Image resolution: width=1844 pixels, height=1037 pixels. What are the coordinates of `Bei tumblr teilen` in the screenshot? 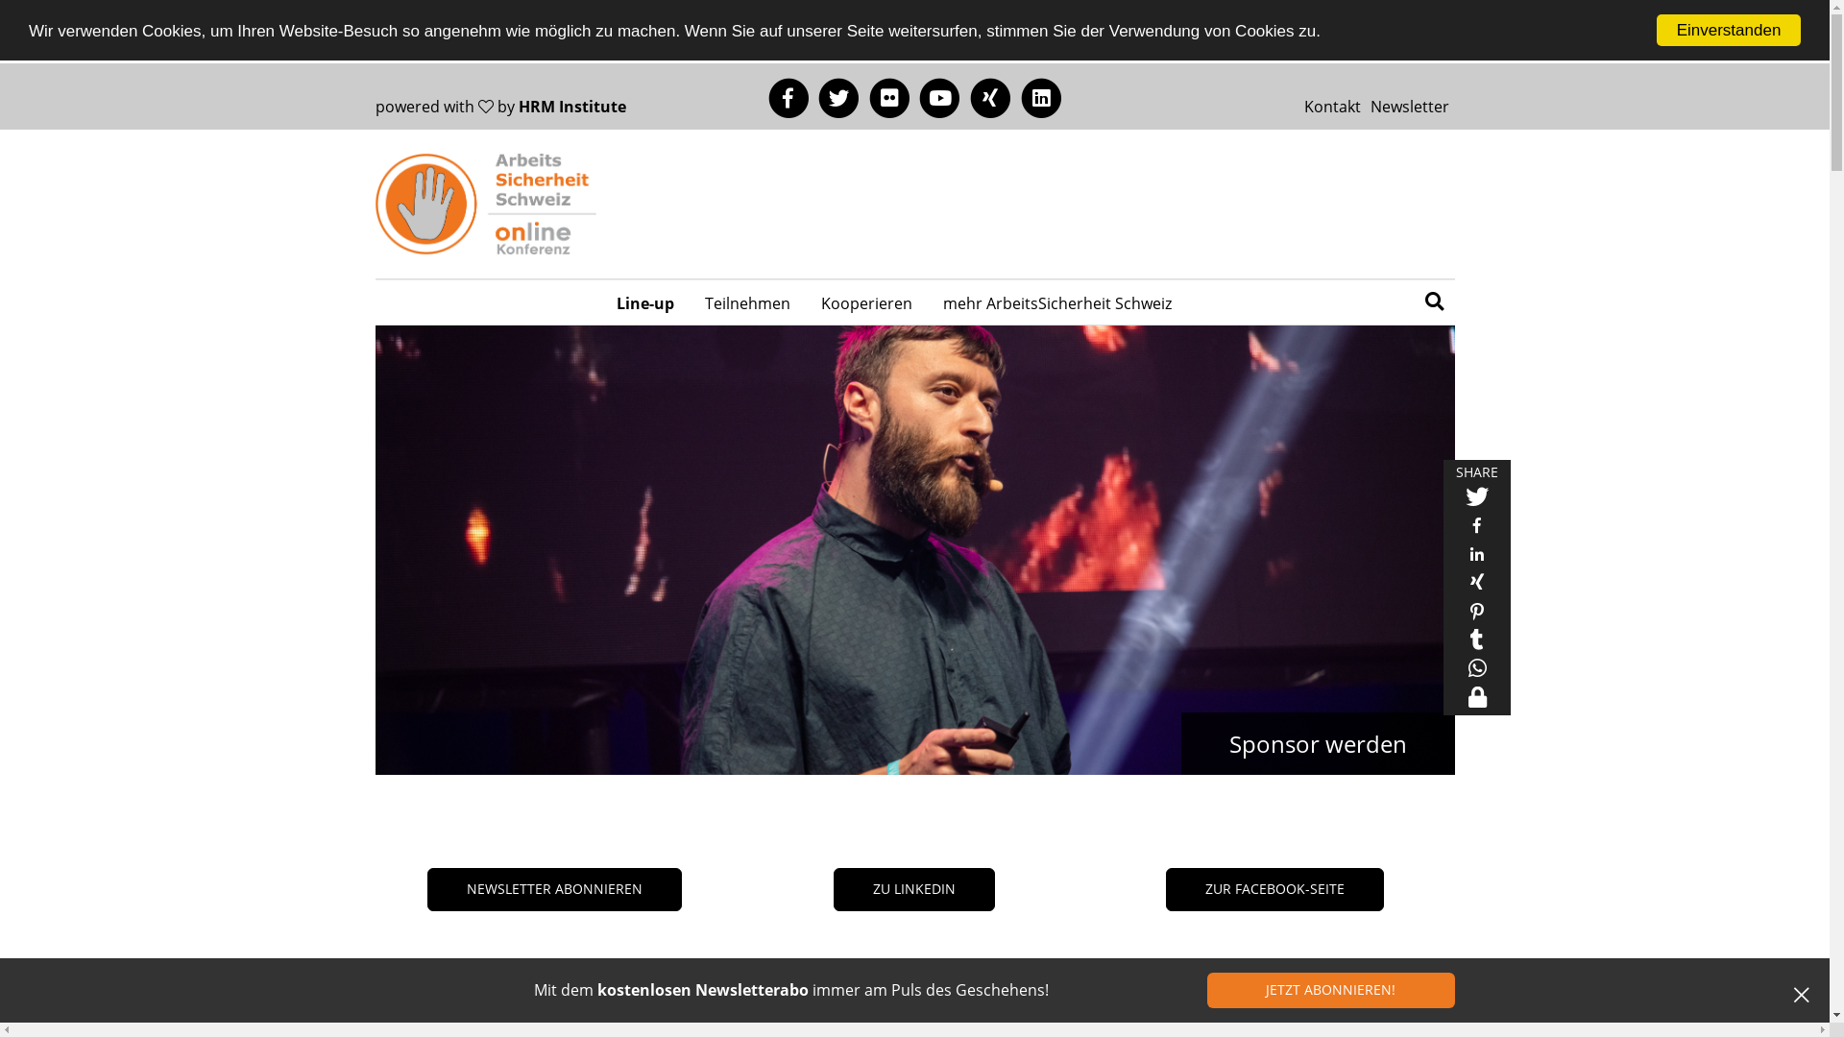 It's located at (1476, 643).